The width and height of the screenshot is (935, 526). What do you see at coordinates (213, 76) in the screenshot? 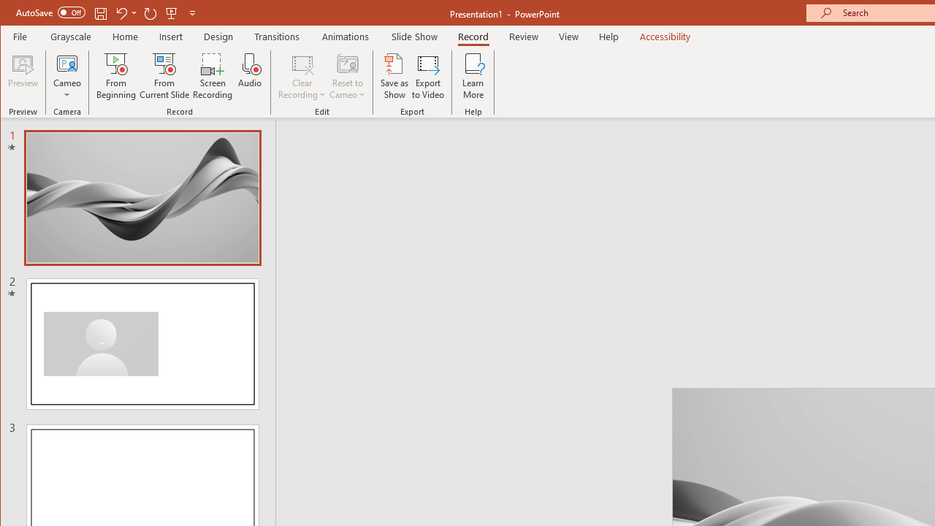
I see `Screen Recording` at bounding box center [213, 76].